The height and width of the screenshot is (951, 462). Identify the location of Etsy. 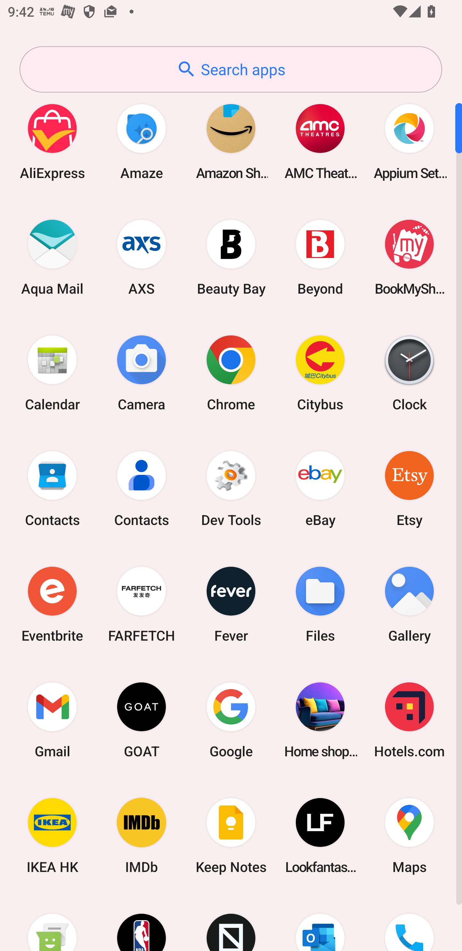
(409, 488).